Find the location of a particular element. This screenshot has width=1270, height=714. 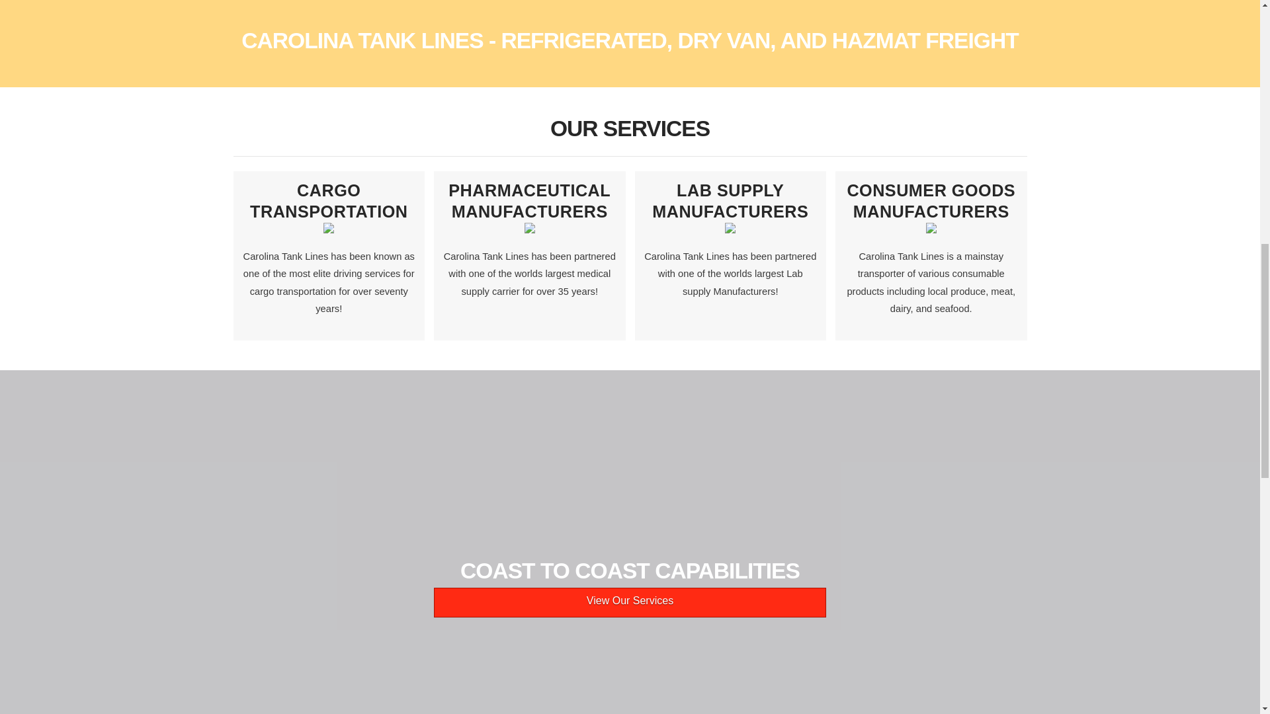

View Our Services is located at coordinates (630, 602).